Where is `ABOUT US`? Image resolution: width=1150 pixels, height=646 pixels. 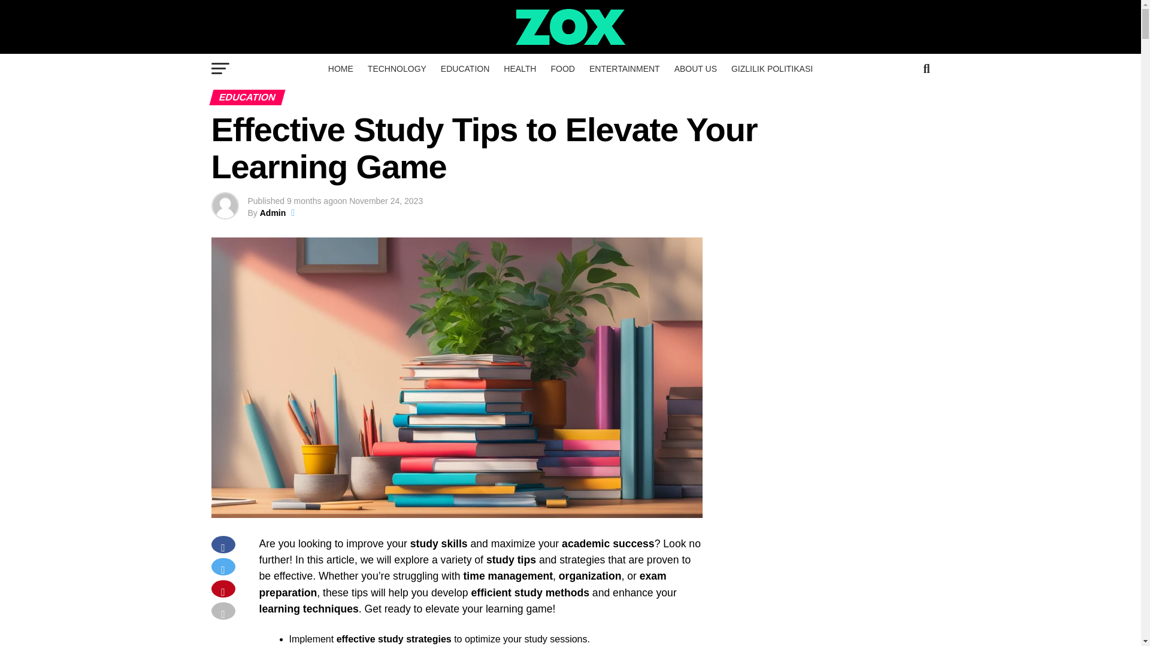 ABOUT US is located at coordinates (695, 68).